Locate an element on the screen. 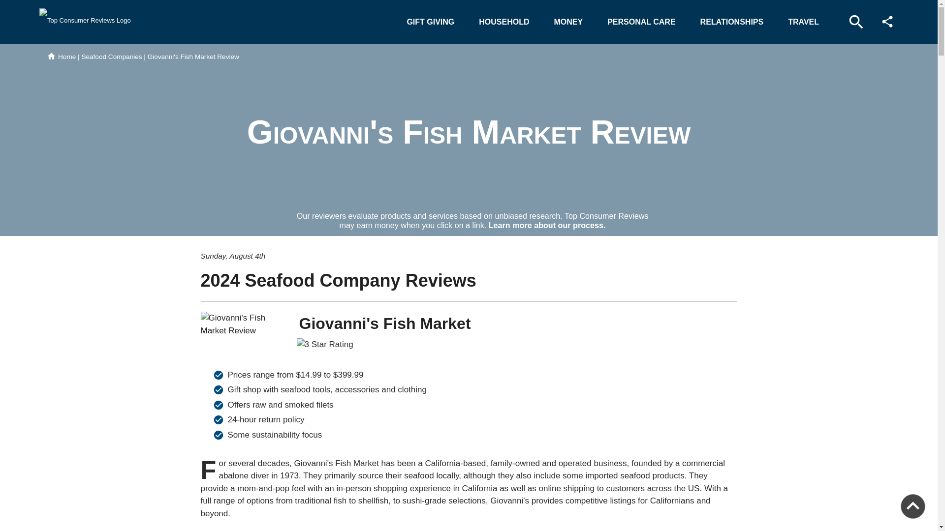 This screenshot has height=531, width=945. MONEY is located at coordinates (568, 22).